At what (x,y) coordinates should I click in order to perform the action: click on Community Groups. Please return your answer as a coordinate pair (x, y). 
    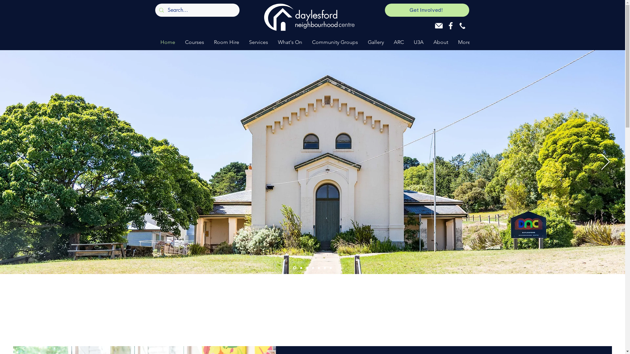
    Looking at the image, I should click on (335, 43).